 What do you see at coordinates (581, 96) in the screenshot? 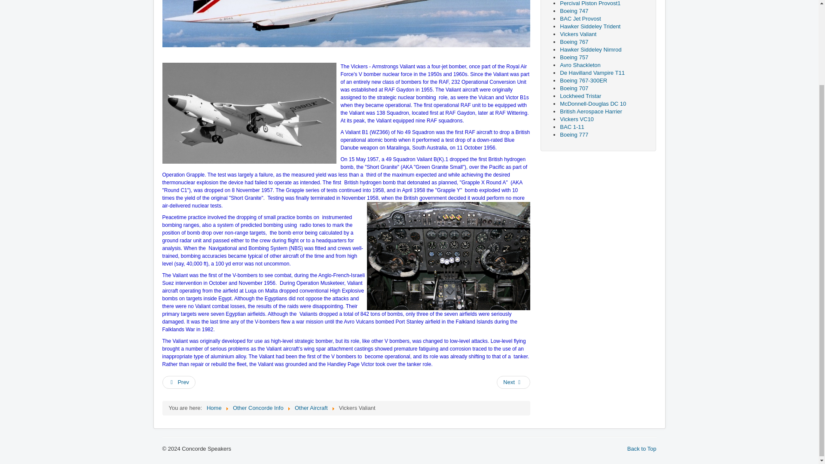
I see `Lockheed Tristar` at bounding box center [581, 96].